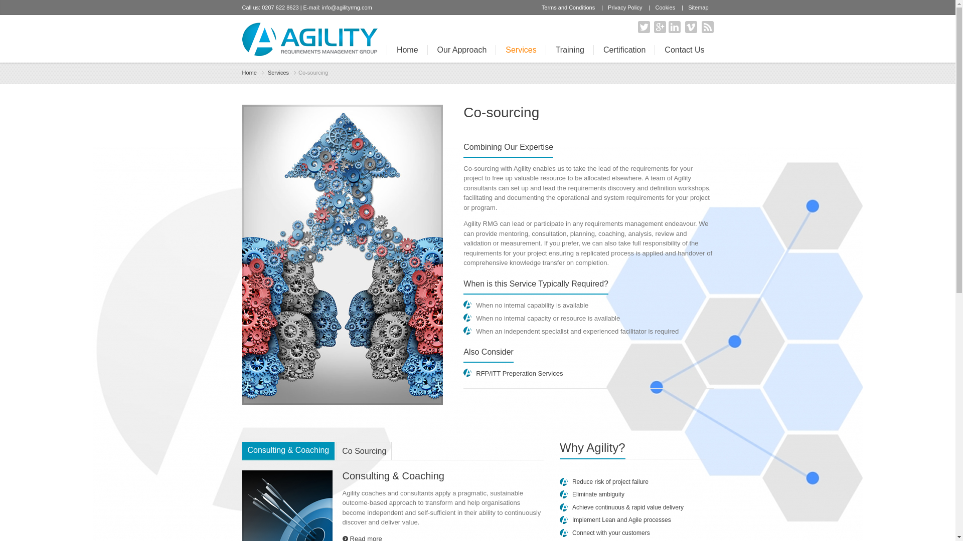  I want to click on Twitter, so click(644, 27).